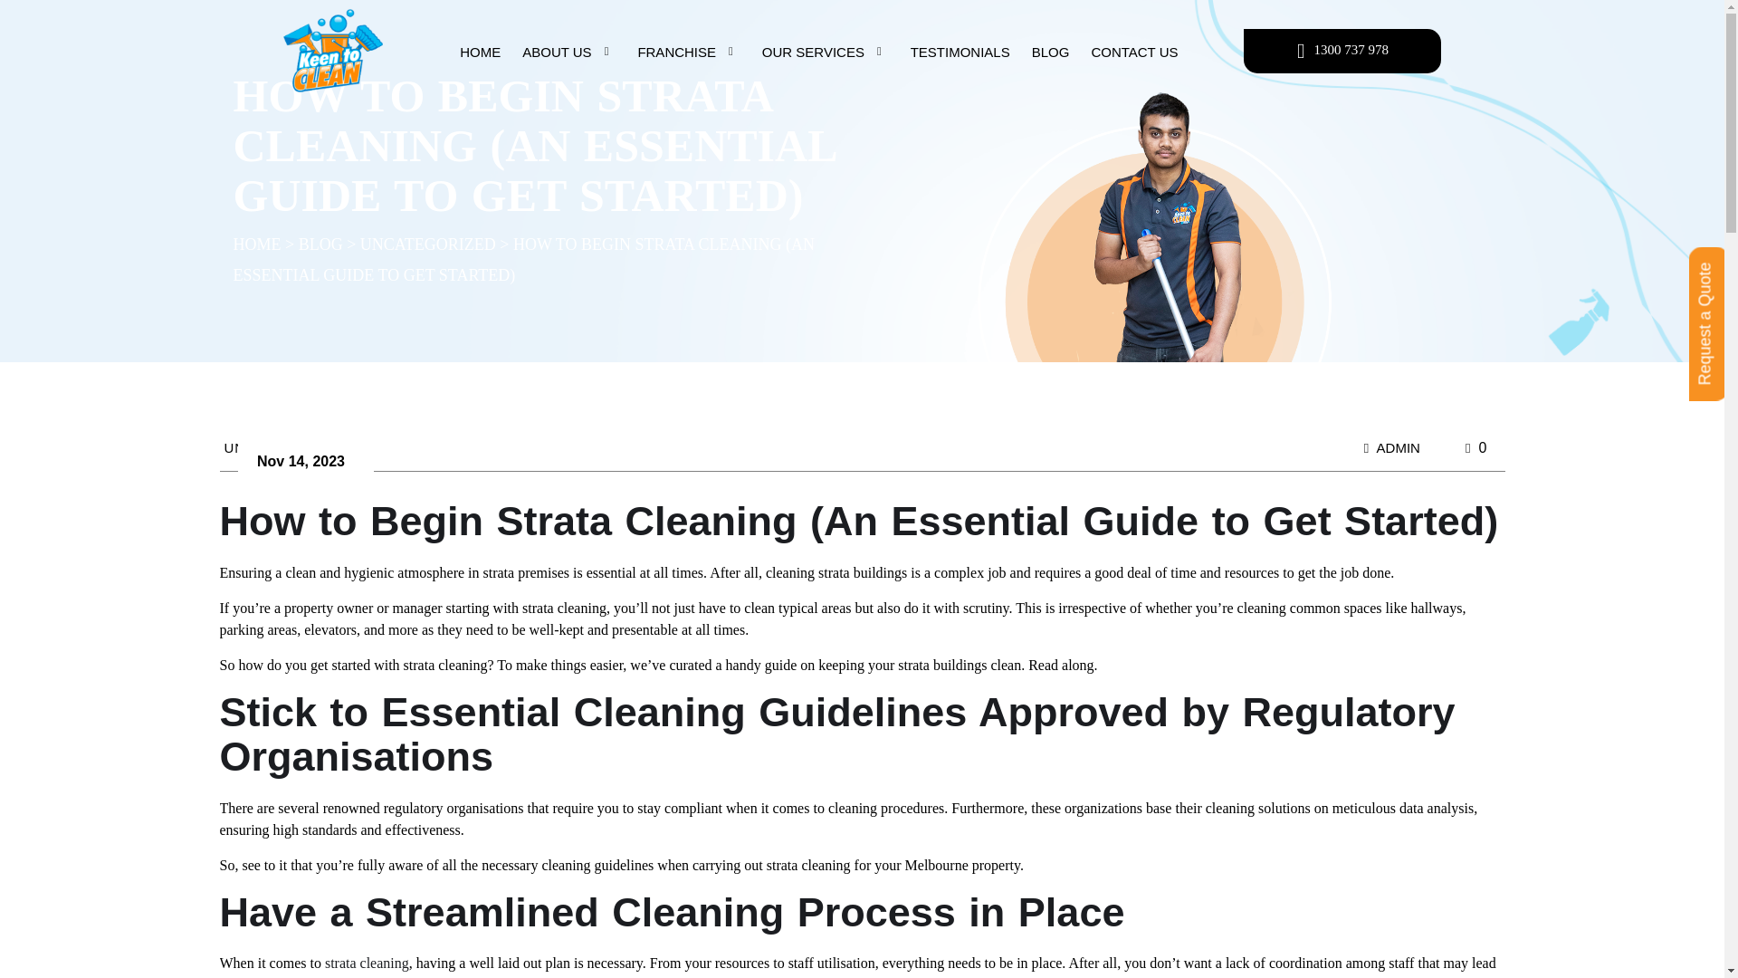 The image size is (1738, 978). I want to click on ABOUT US, so click(568, 53).